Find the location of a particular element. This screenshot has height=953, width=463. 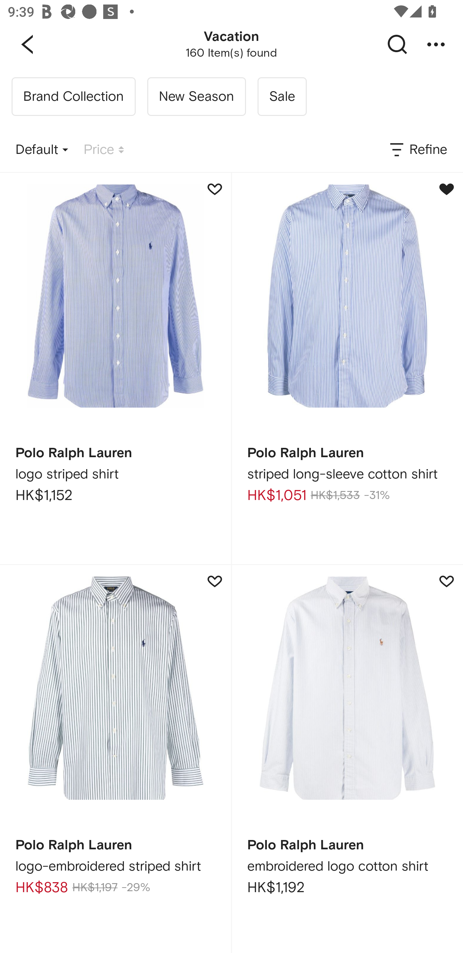

Refine is located at coordinates (418, 150).